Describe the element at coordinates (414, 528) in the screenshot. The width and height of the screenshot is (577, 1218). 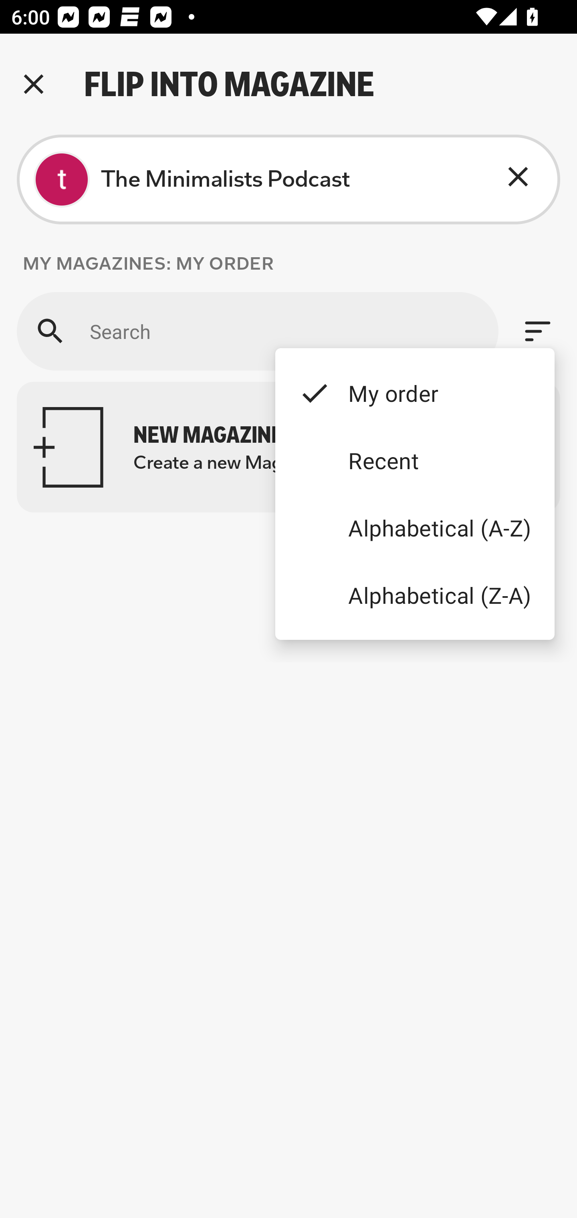
I see `Alphabetical (A-Z)` at that location.